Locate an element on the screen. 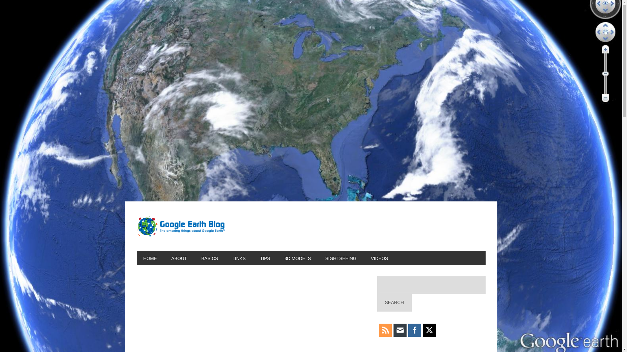  ABOUT is located at coordinates (179, 258).